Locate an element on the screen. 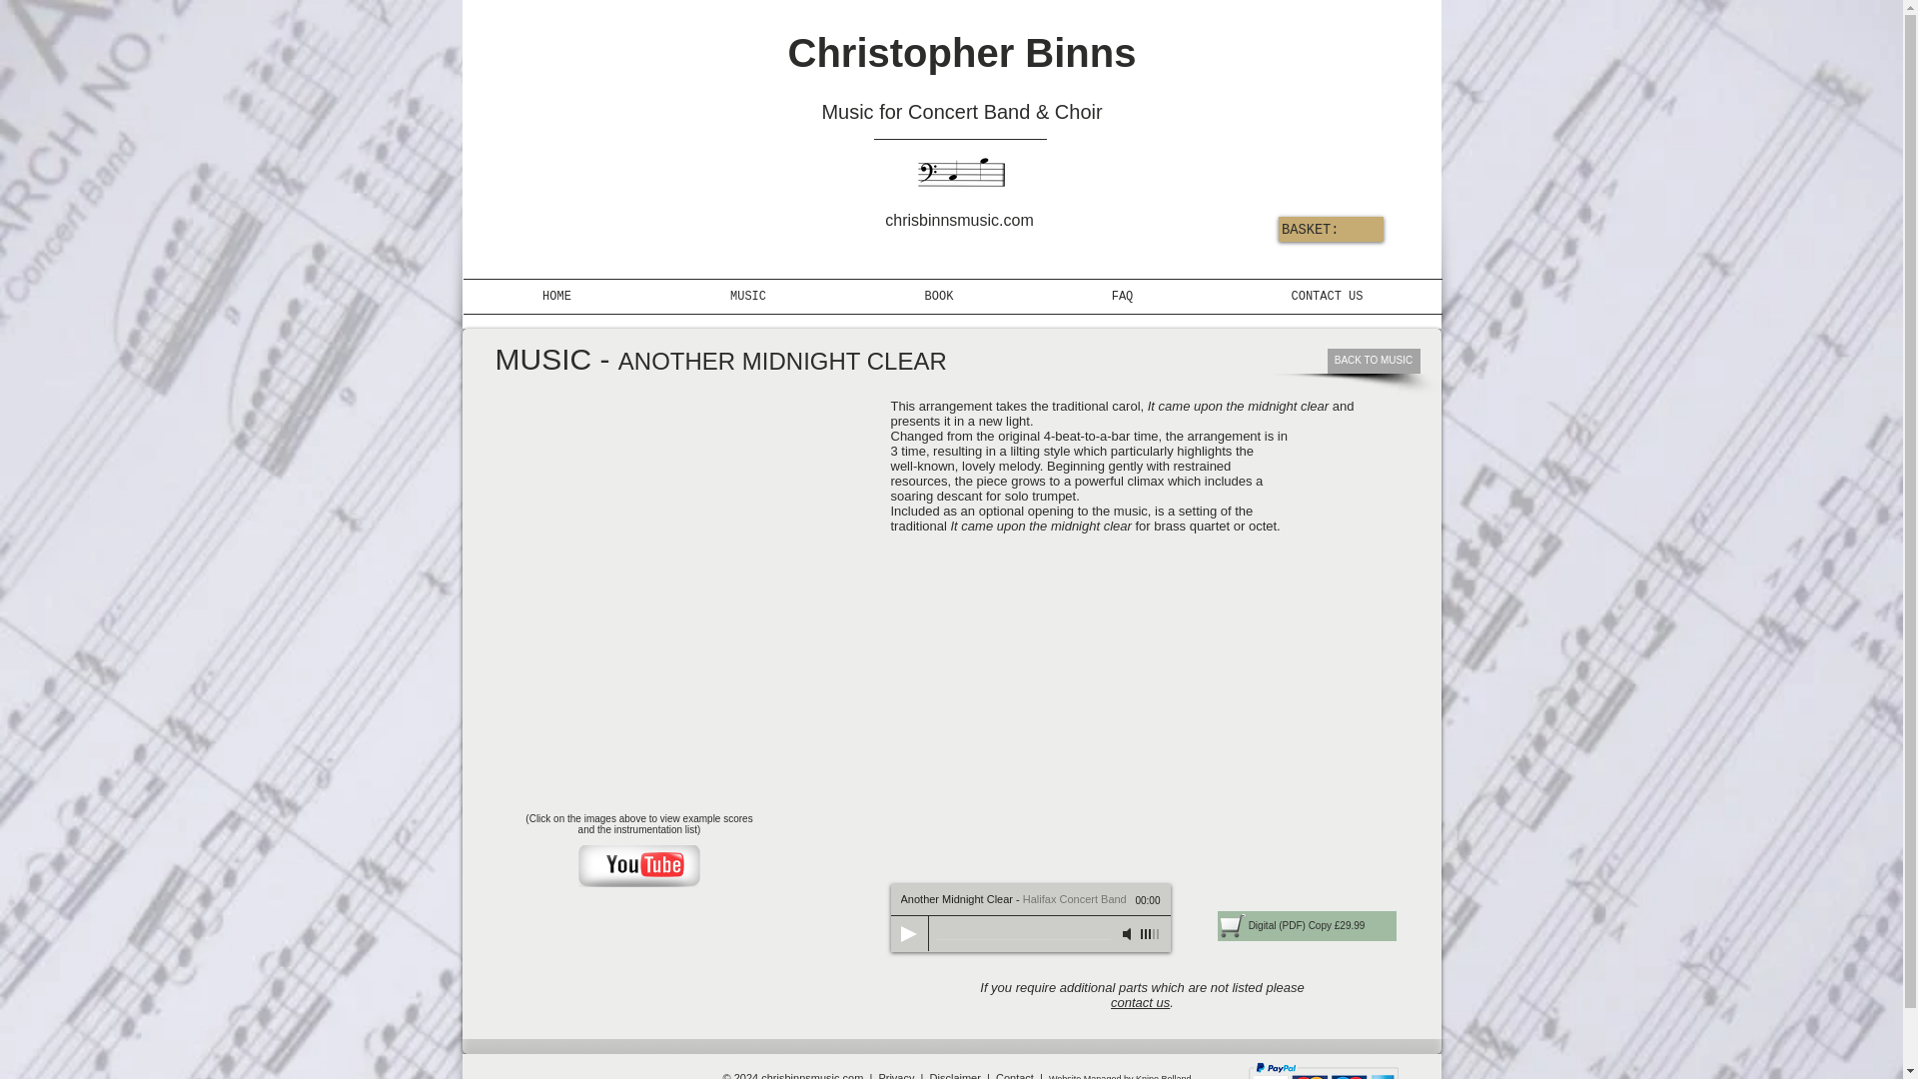 Image resolution: width=1918 pixels, height=1079 pixels. BACK TO MUSIC is located at coordinates (1373, 360).